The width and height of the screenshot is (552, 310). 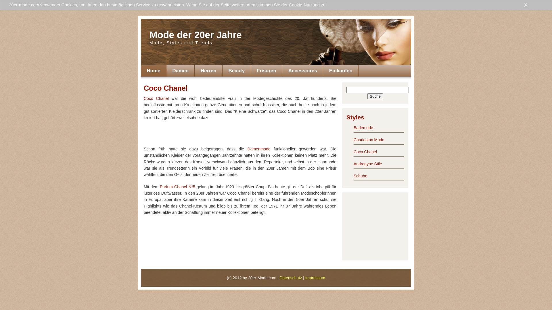 I want to click on X, so click(x=526, y=5).